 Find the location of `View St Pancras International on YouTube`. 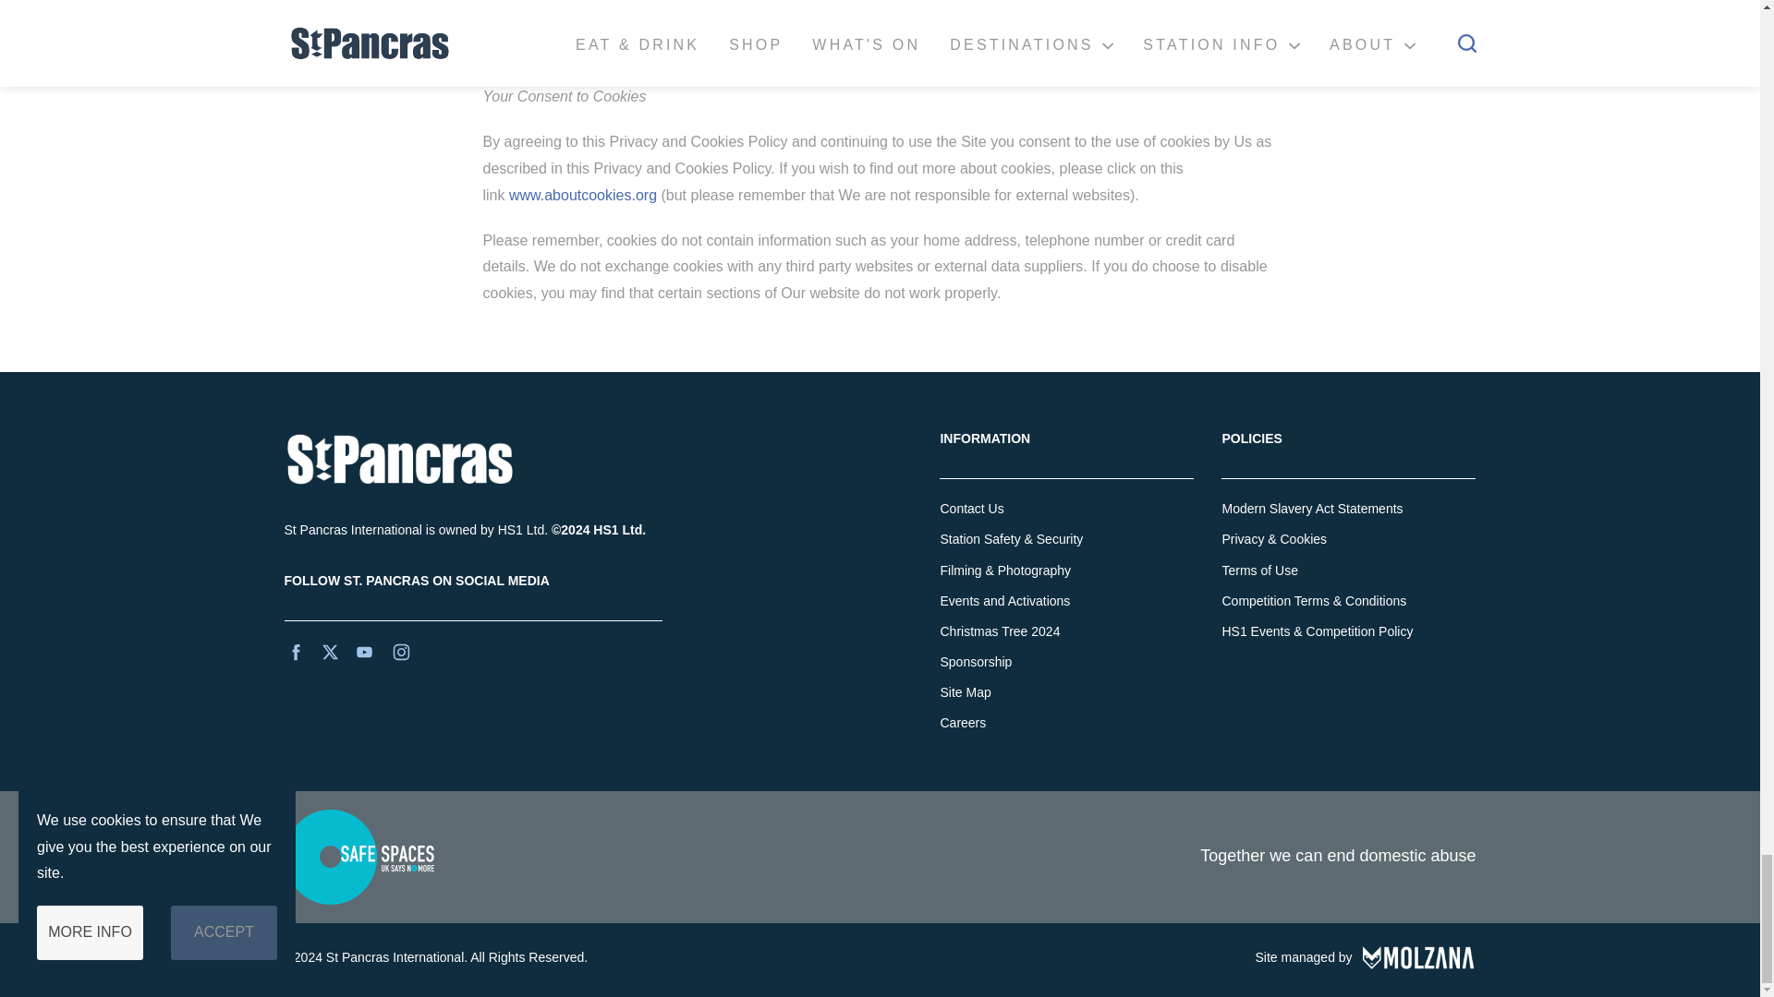

View St Pancras International on YouTube is located at coordinates (364, 650).